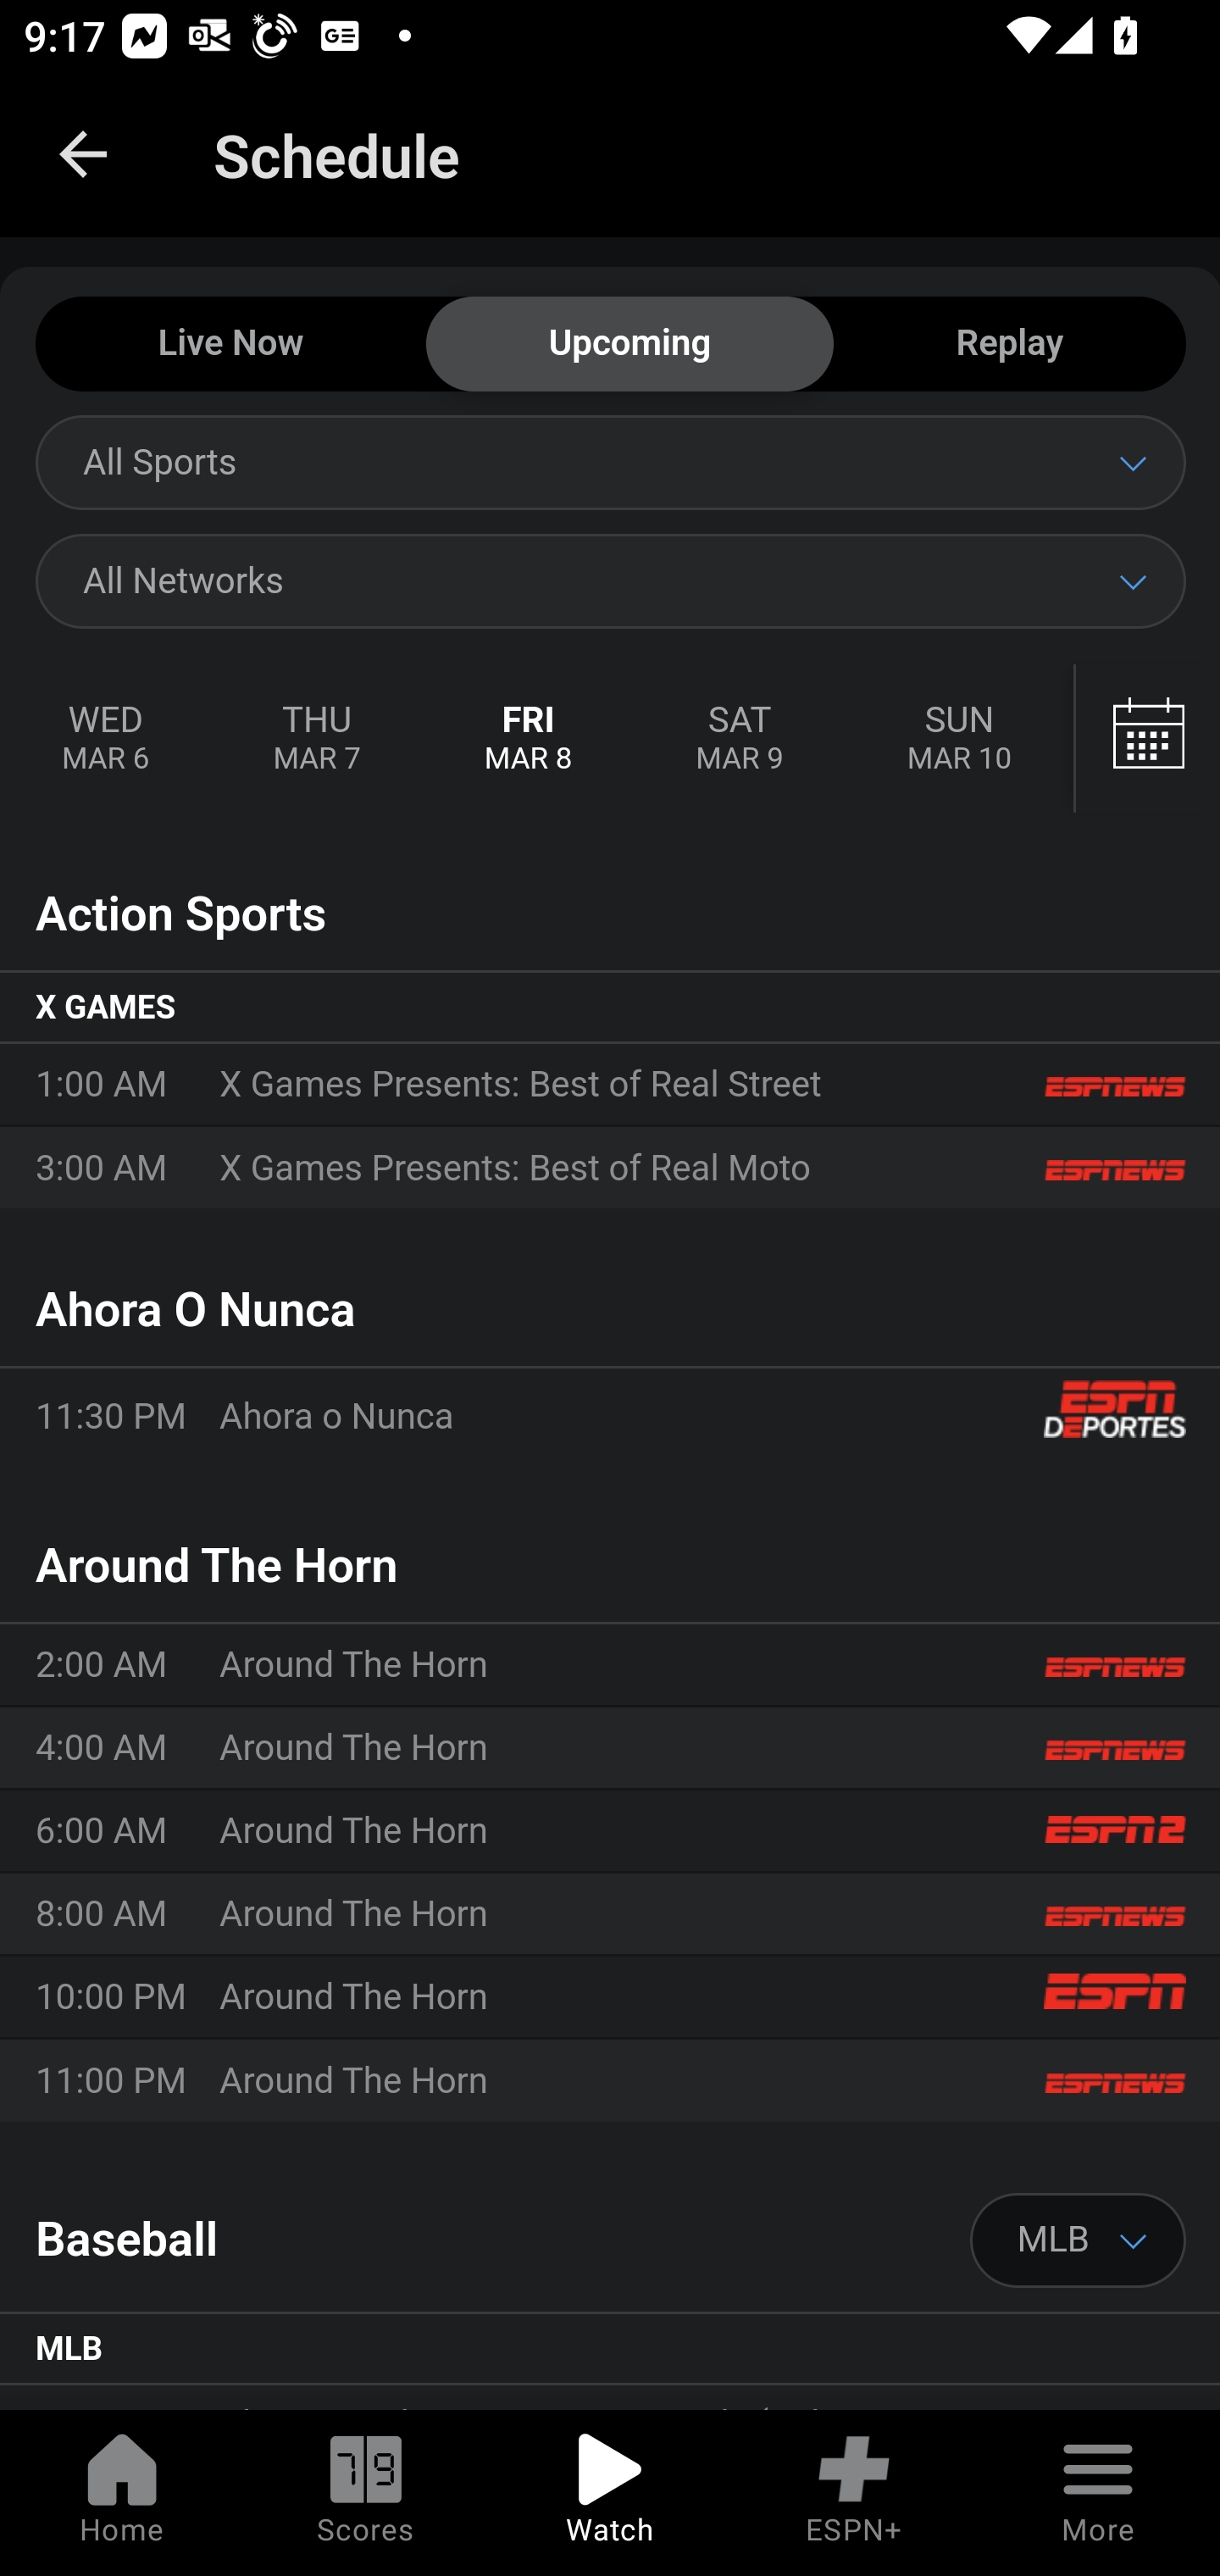  I want to click on back.button, so click(83, 154).